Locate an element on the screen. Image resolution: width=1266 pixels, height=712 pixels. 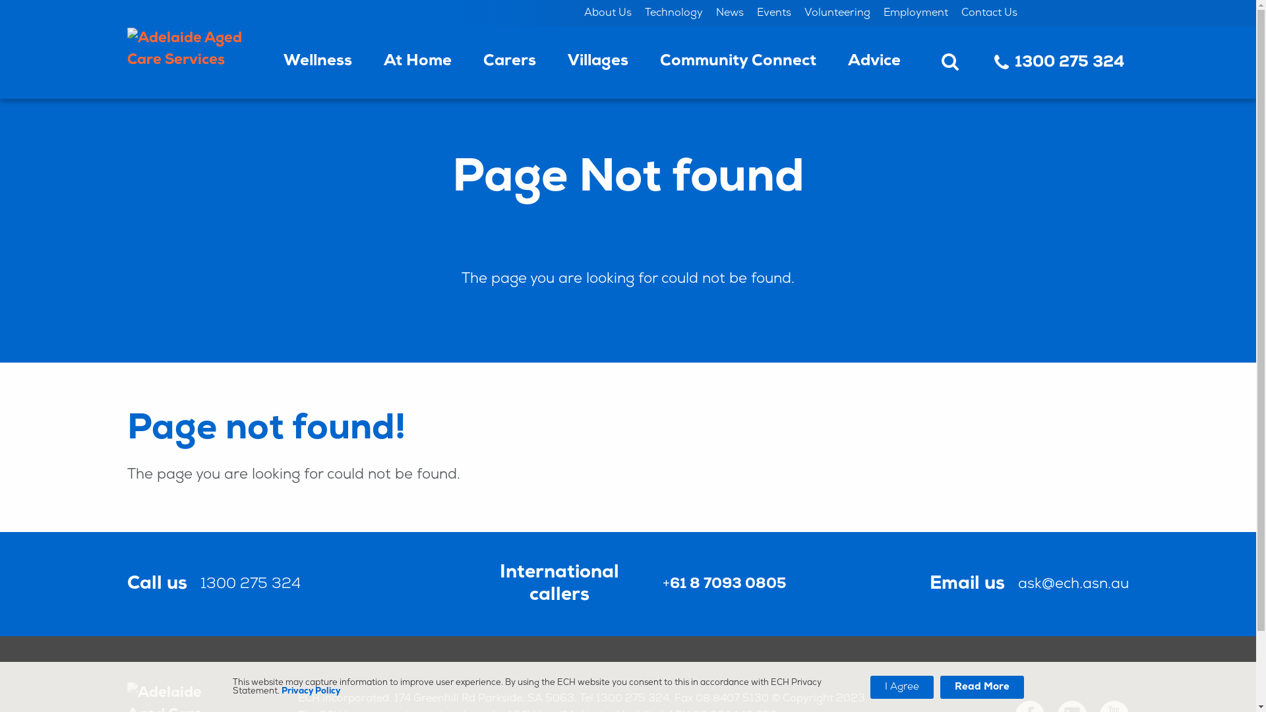
Advice is located at coordinates (874, 63).